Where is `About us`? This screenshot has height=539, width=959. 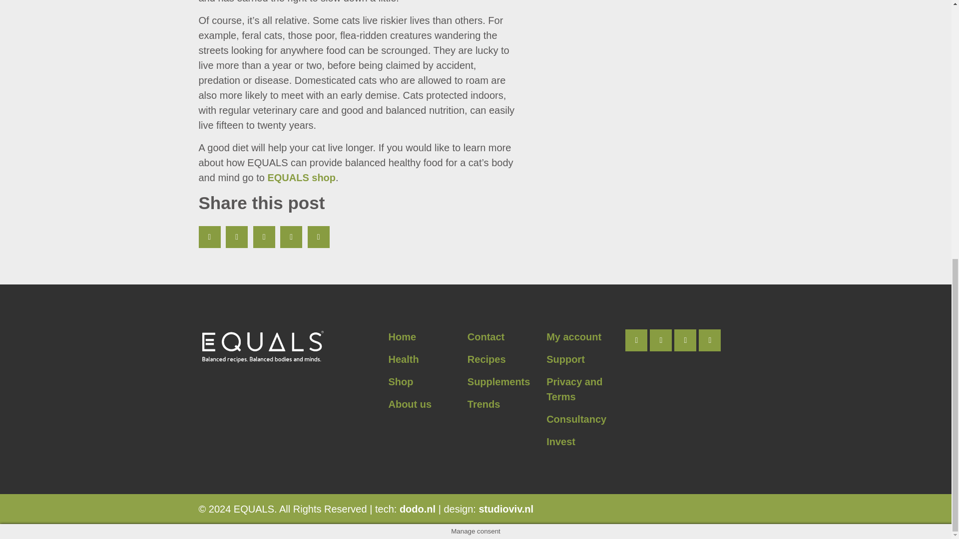 About us is located at coordinates (410, 404).